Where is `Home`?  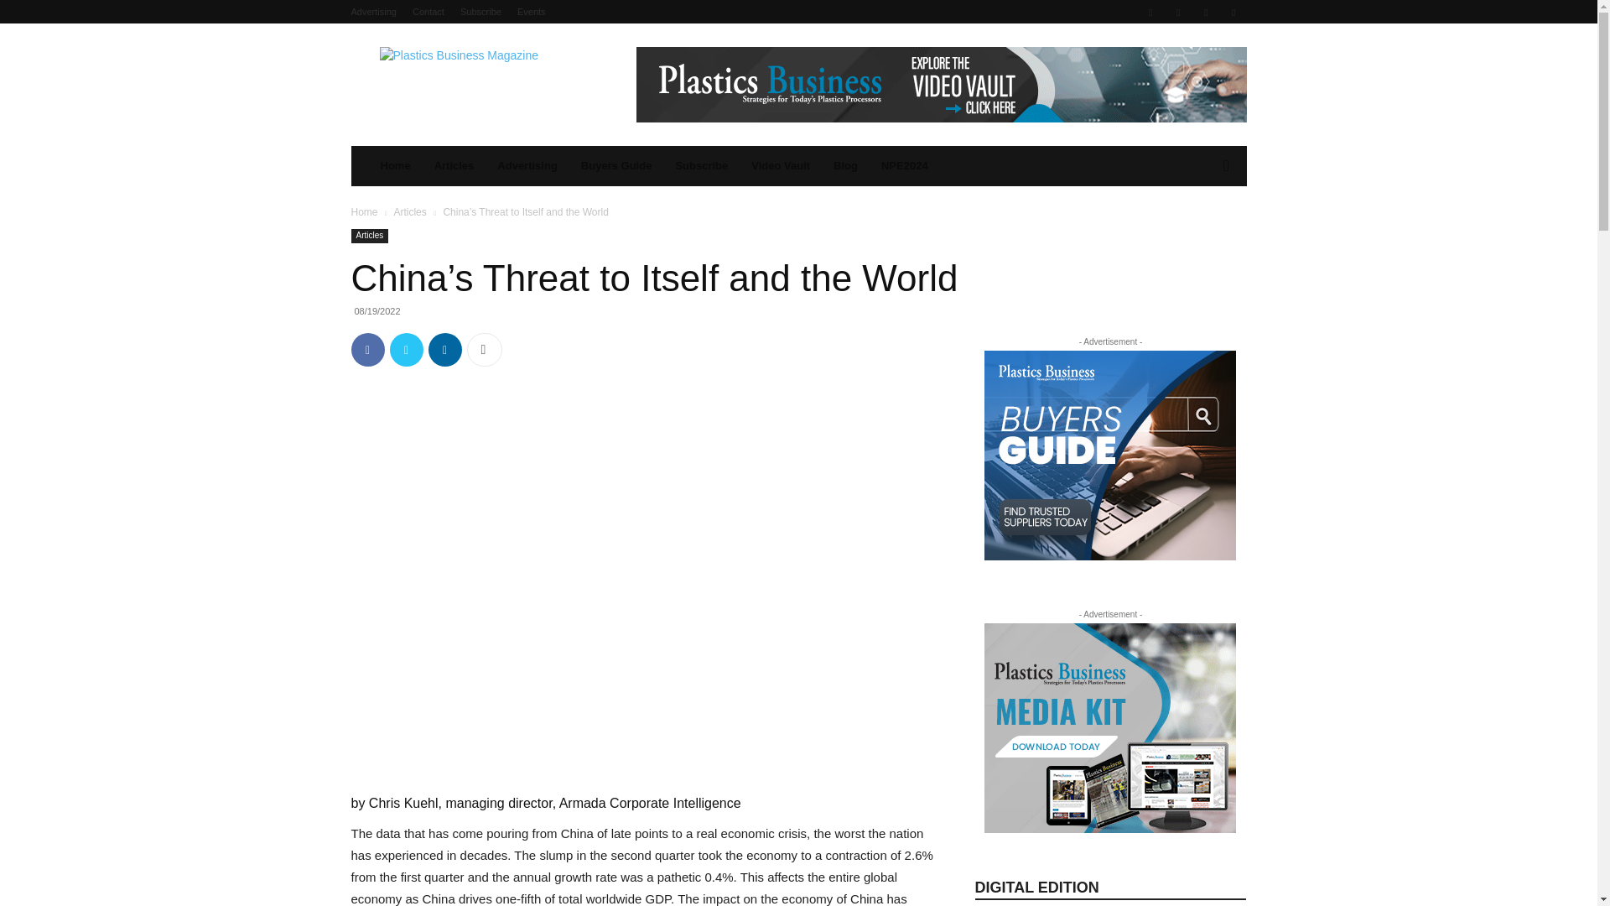 Home is located at coordinates (395, 166).